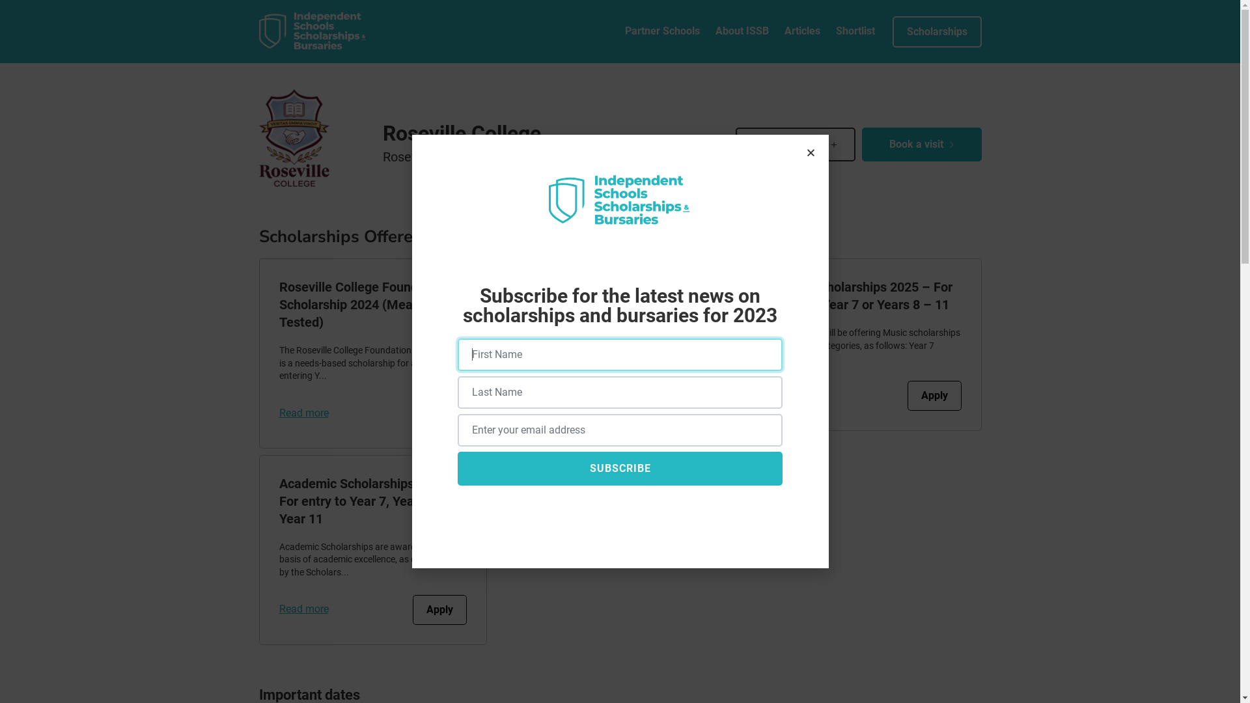 The image size is (1250, 703). I want to click on Book a visit, so click(922, 145).